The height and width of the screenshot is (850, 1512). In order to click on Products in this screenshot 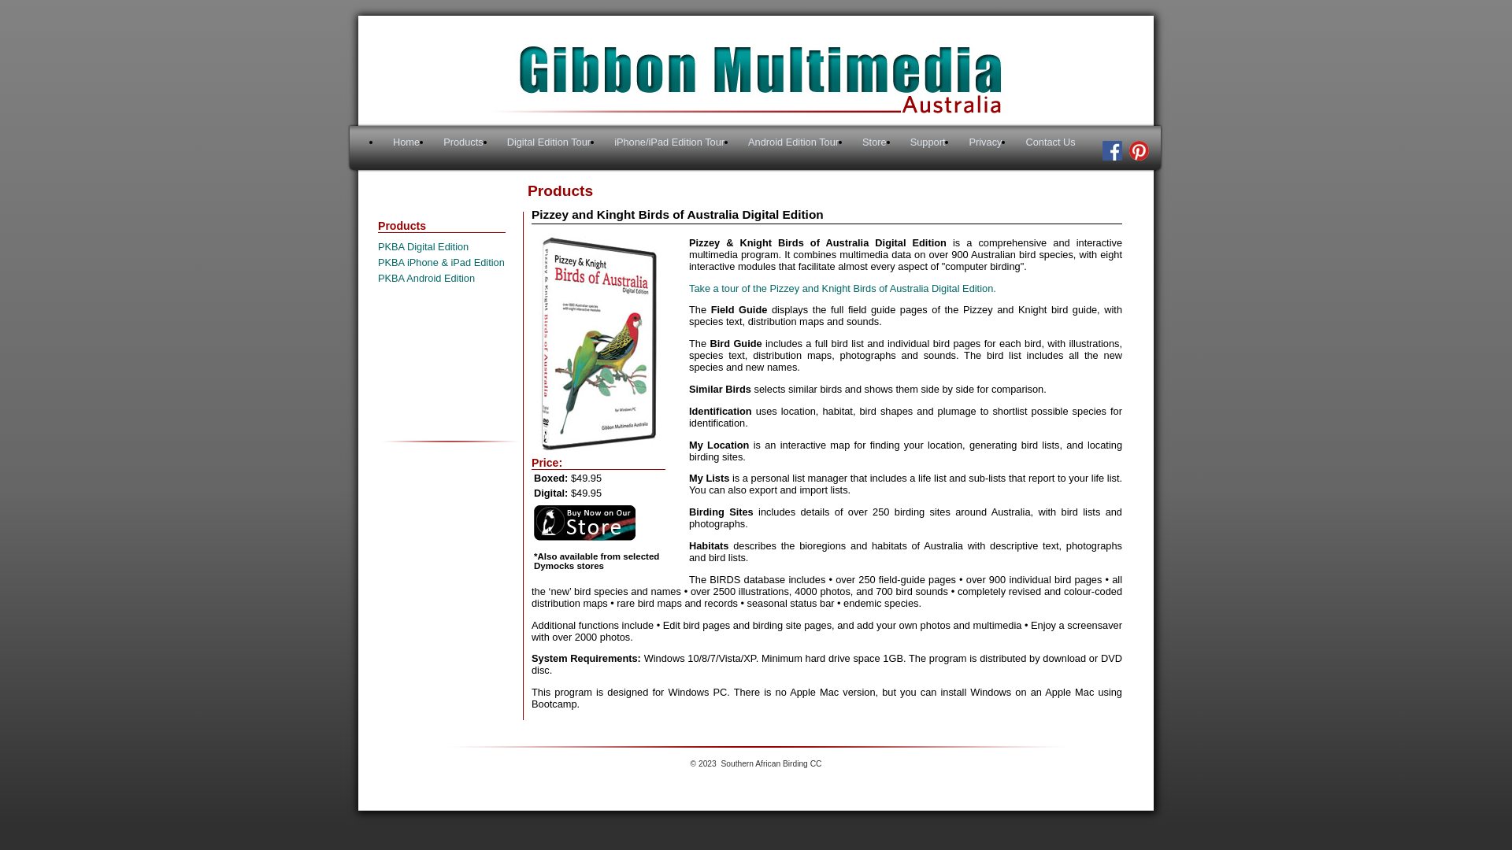, I will do `click(463, 142)`.